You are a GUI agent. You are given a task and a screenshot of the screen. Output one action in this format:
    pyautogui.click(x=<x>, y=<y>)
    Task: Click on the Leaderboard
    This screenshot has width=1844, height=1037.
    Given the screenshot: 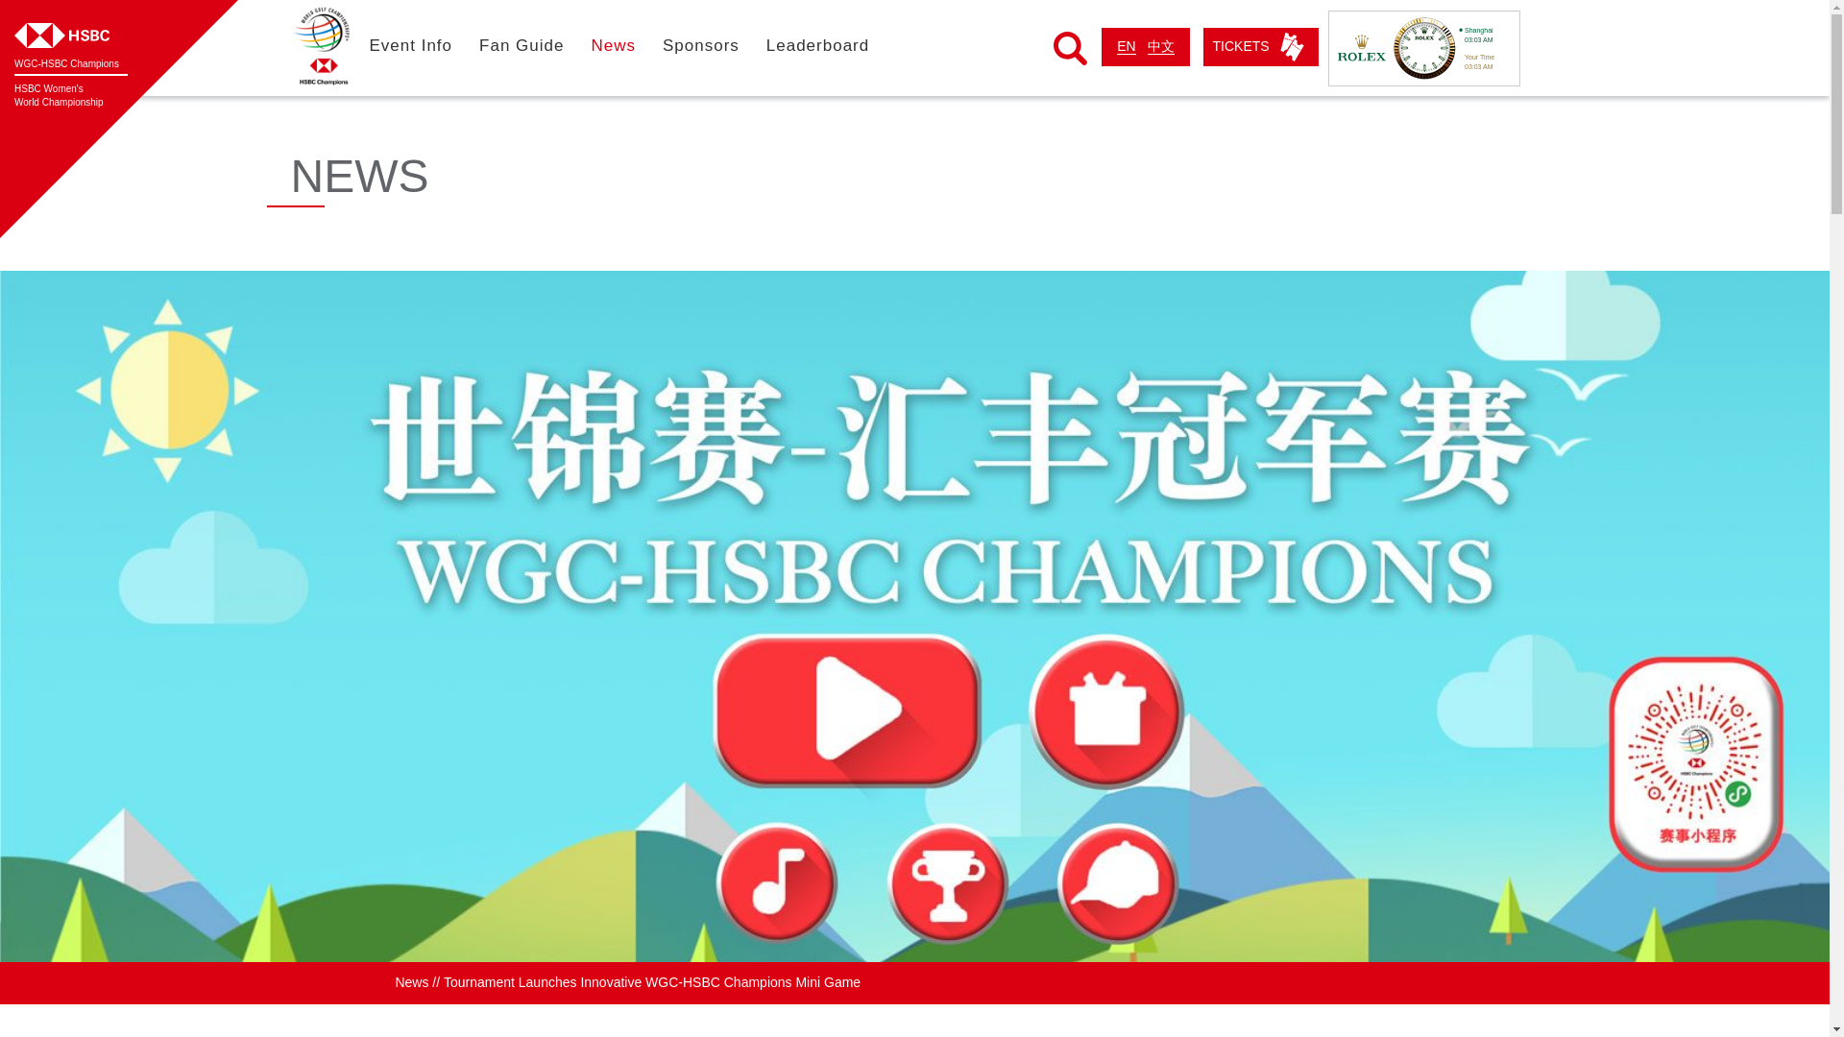 What is the action you would take?
    pyautogui.click(x=1126, y=48)
    